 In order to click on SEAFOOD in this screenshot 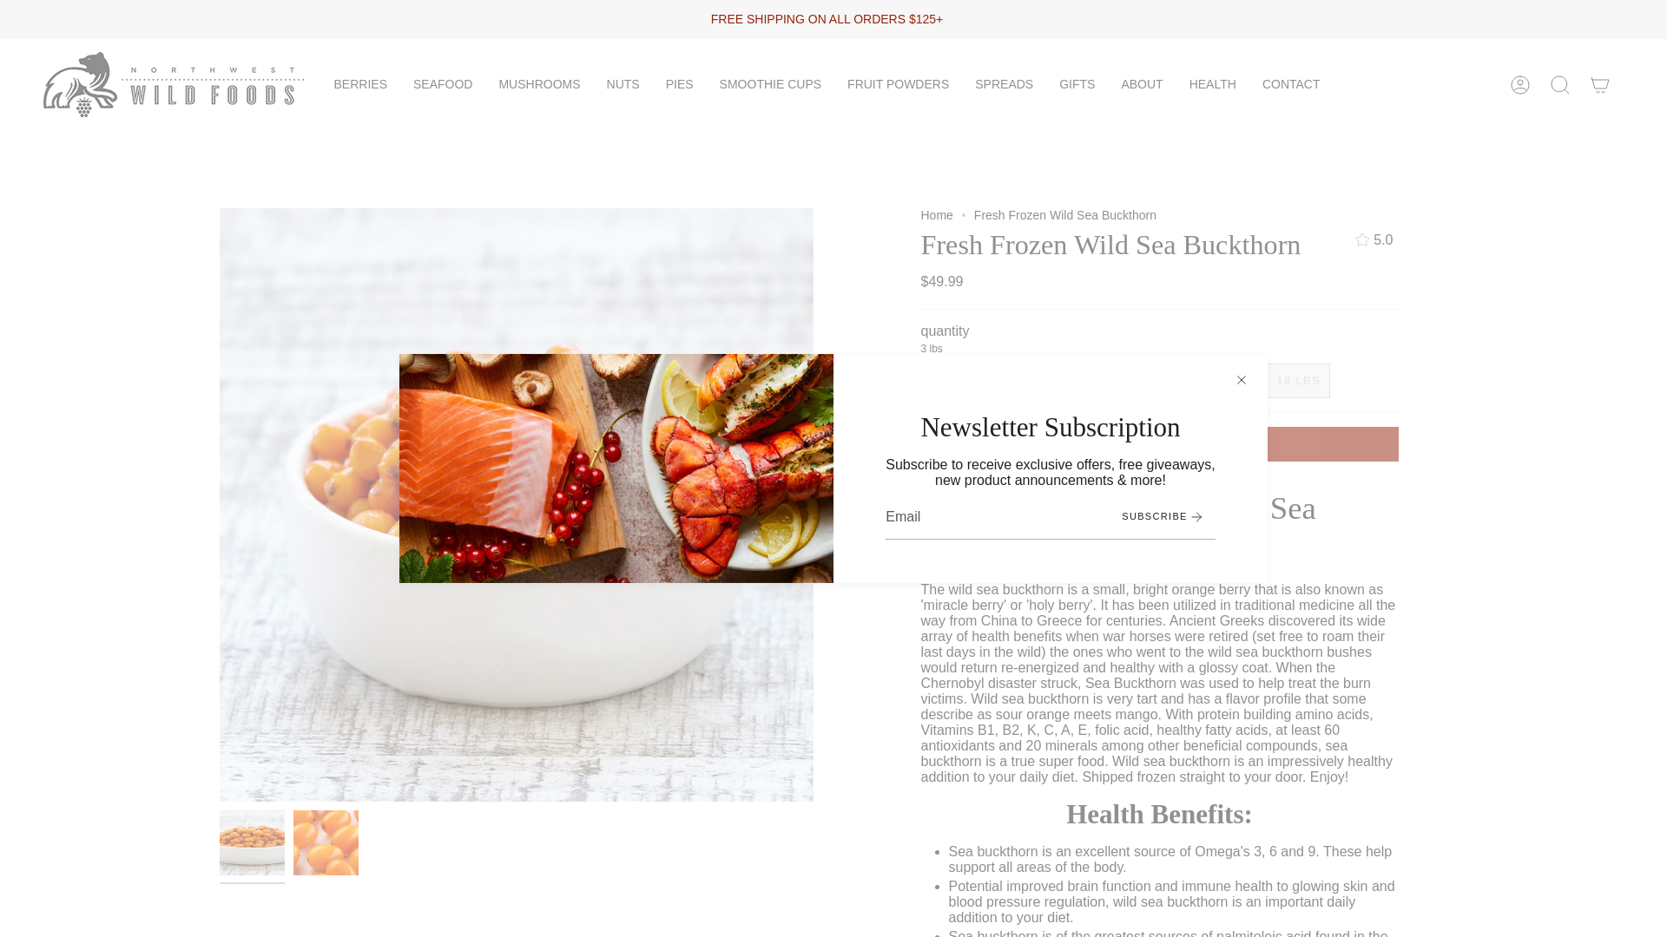, I will do `click(442, 85)`.